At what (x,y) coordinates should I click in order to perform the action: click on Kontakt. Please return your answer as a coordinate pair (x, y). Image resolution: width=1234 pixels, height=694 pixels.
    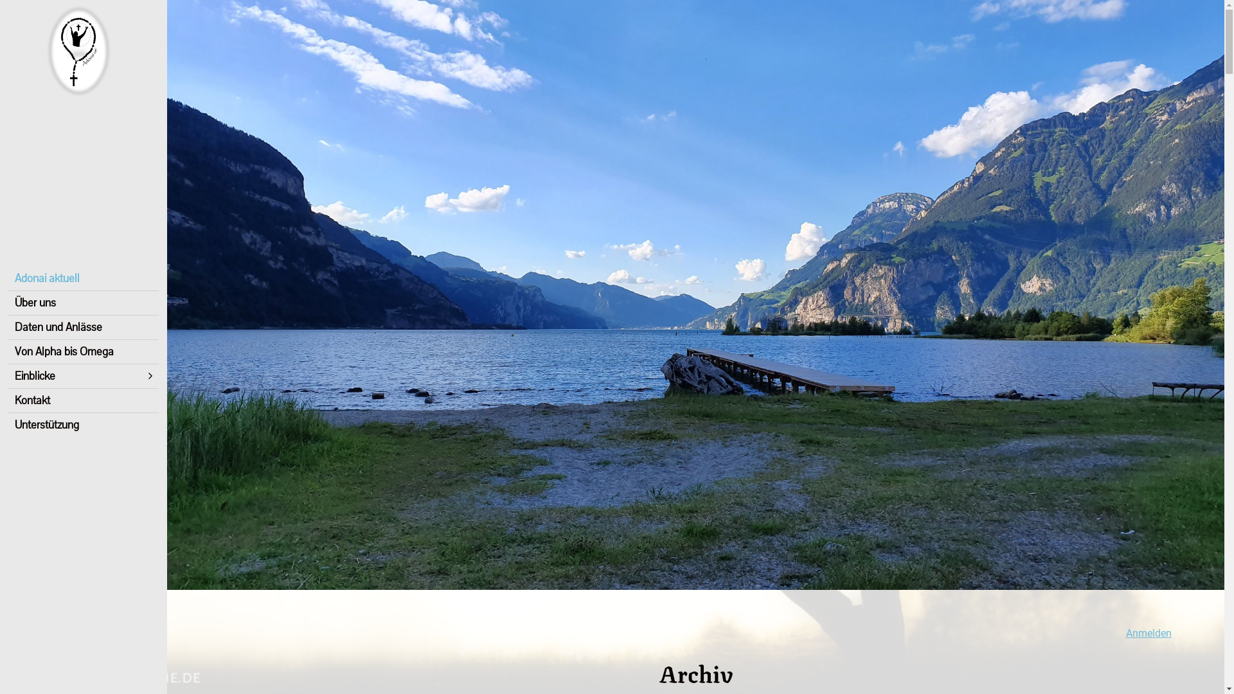
    Looking at the image, I should click on (84, 400).